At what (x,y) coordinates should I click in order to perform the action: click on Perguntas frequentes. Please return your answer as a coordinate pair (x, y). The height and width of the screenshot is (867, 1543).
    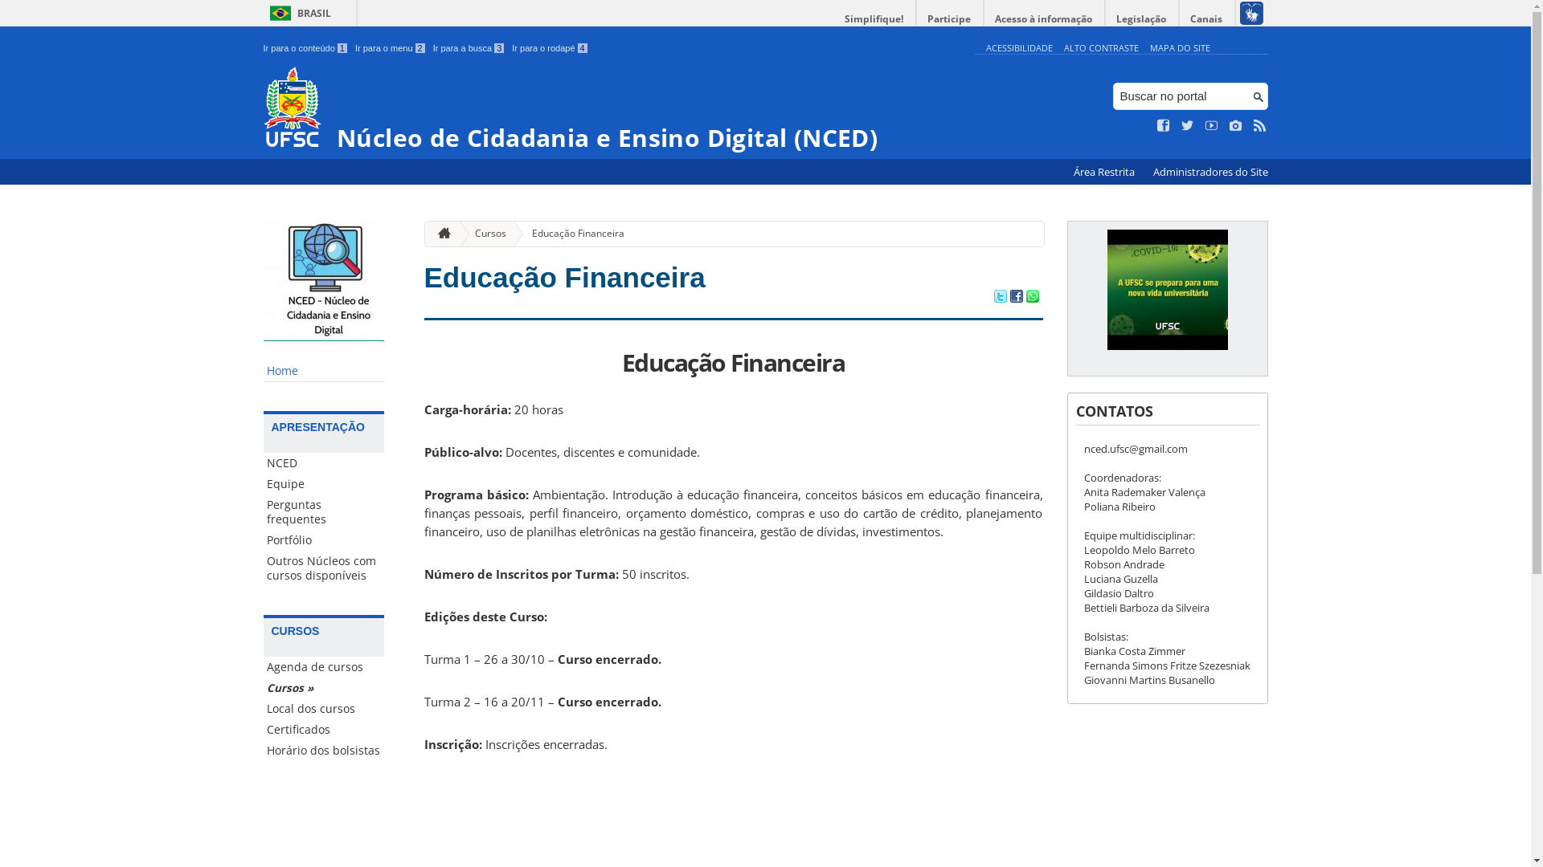
    Looking at the image, I should click on (324, 512).